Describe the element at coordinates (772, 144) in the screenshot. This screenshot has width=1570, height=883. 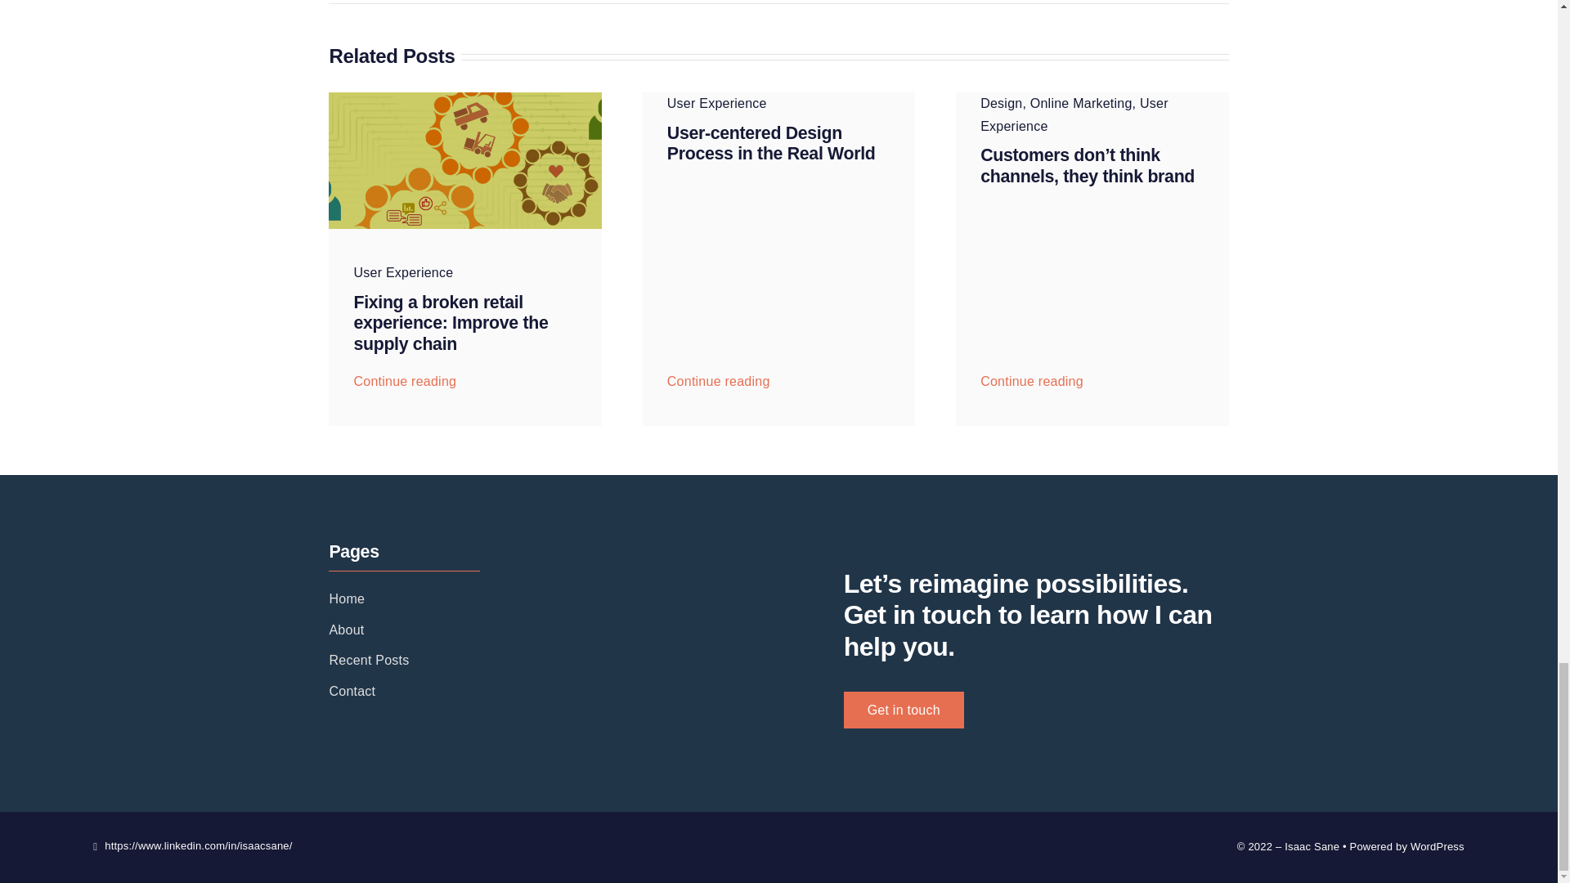
I see `User-centered Design Process in the Real World` at that location.